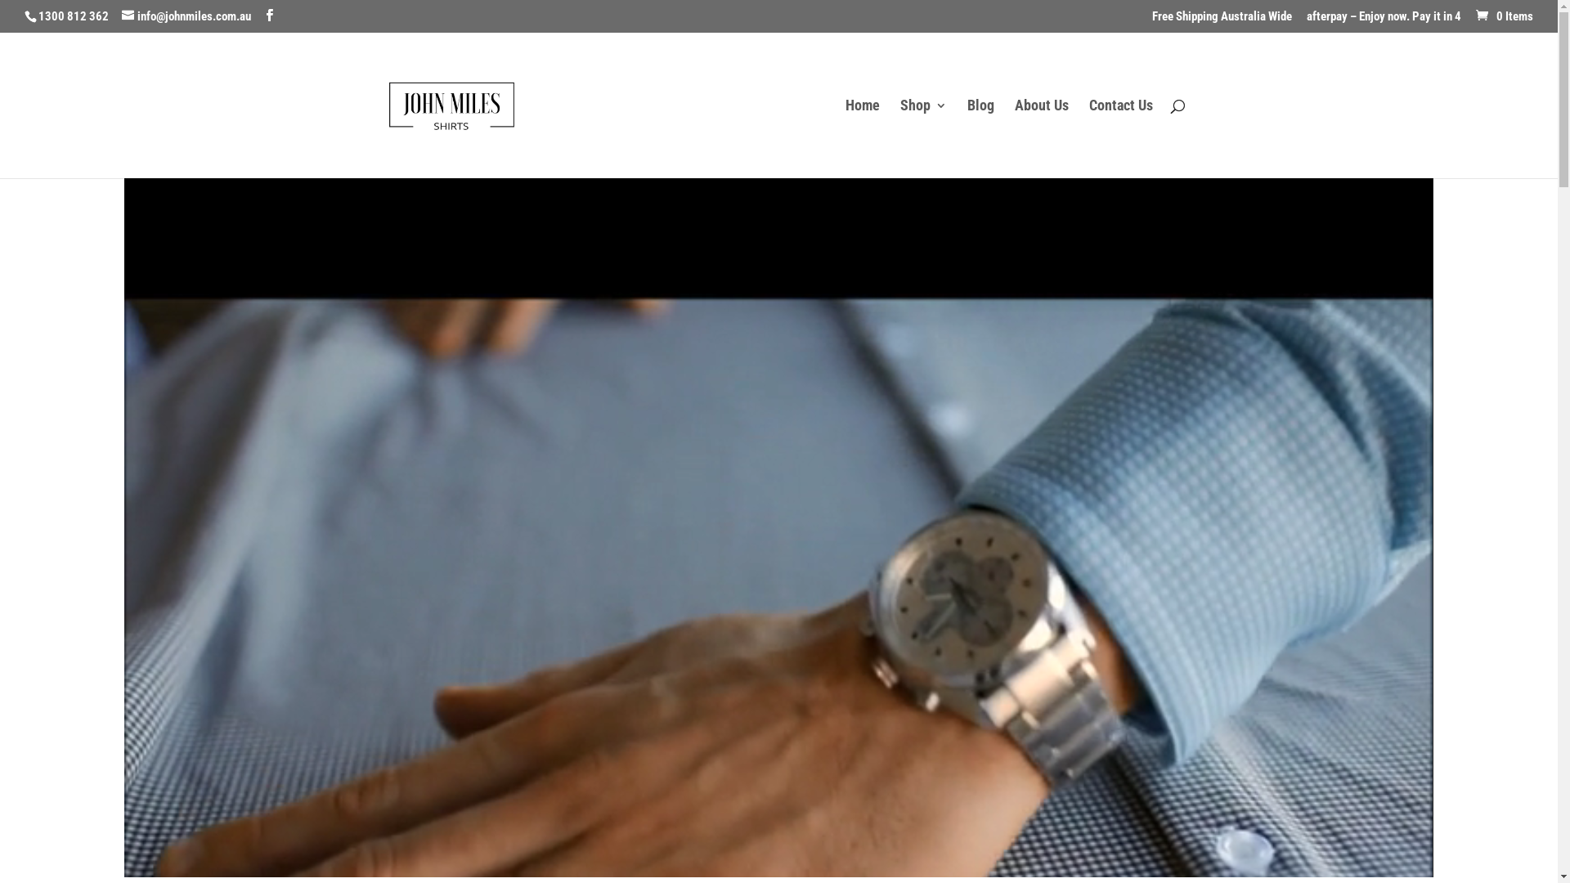  What do you see at coordinates (1042, 139) in the screenshot?
I see `About Us` at bounding box center [1042, 139].